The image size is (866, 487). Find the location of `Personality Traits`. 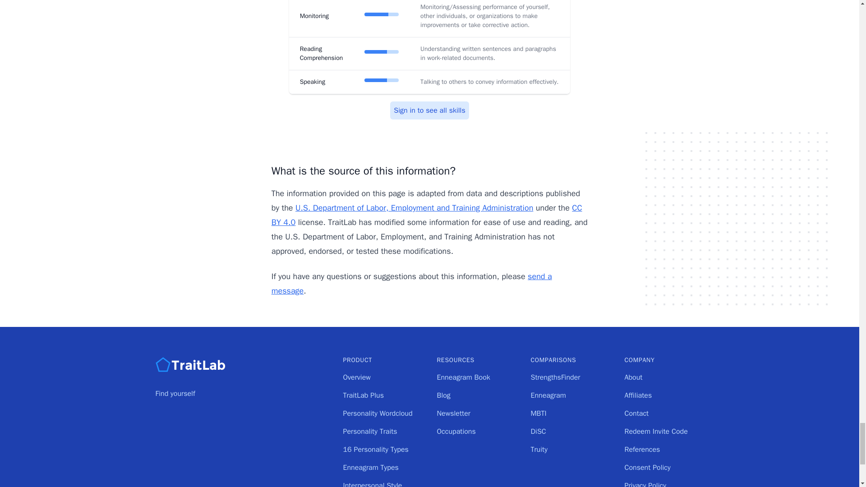

Personality Traits is located at coordinates (370, 431).